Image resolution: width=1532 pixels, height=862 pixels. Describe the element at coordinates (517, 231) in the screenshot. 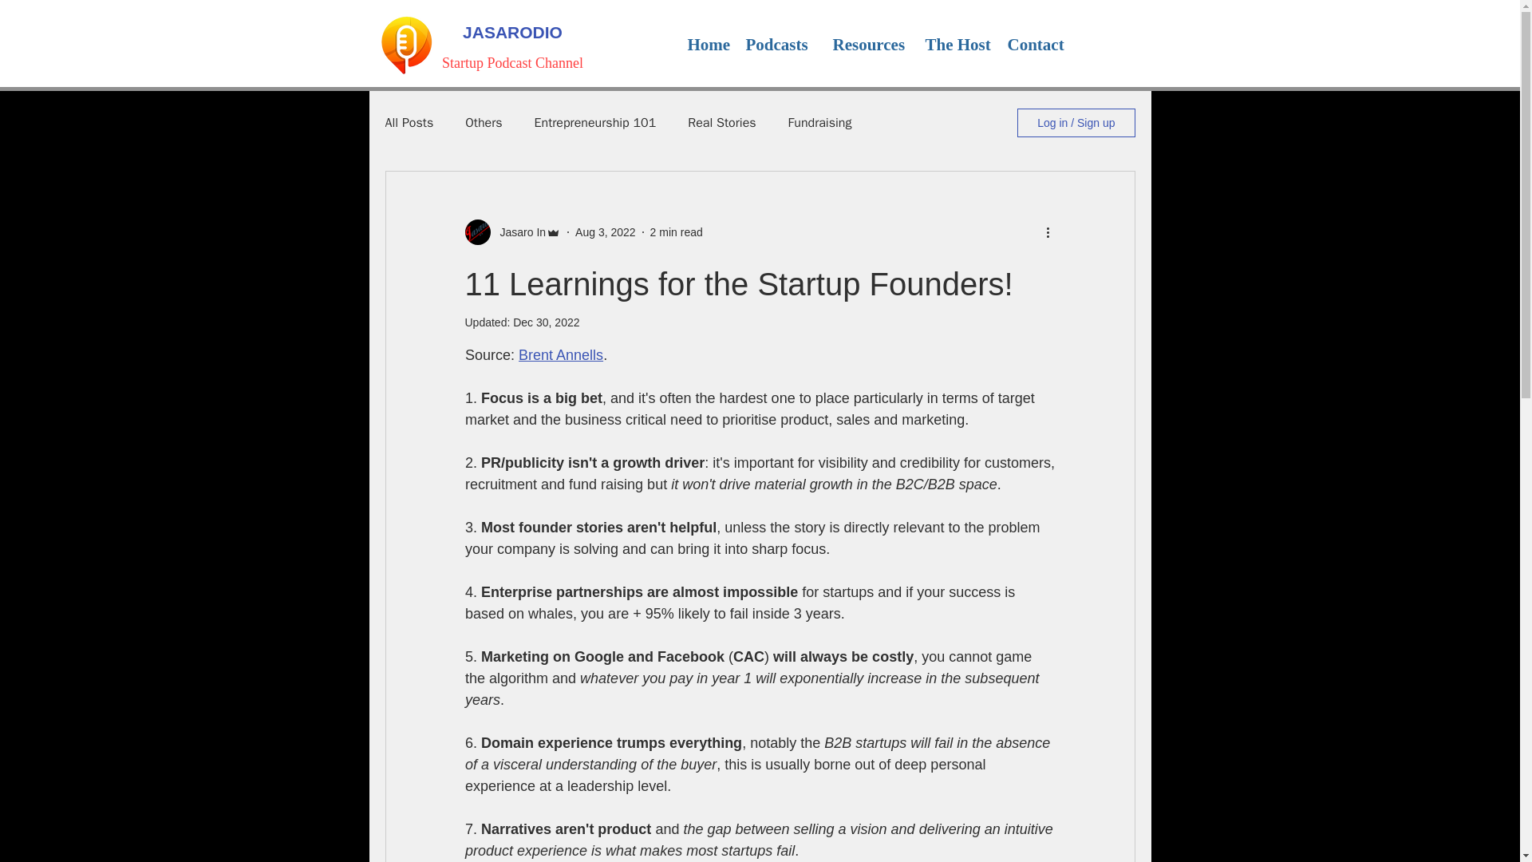

I see `Jasaro In` at that location.